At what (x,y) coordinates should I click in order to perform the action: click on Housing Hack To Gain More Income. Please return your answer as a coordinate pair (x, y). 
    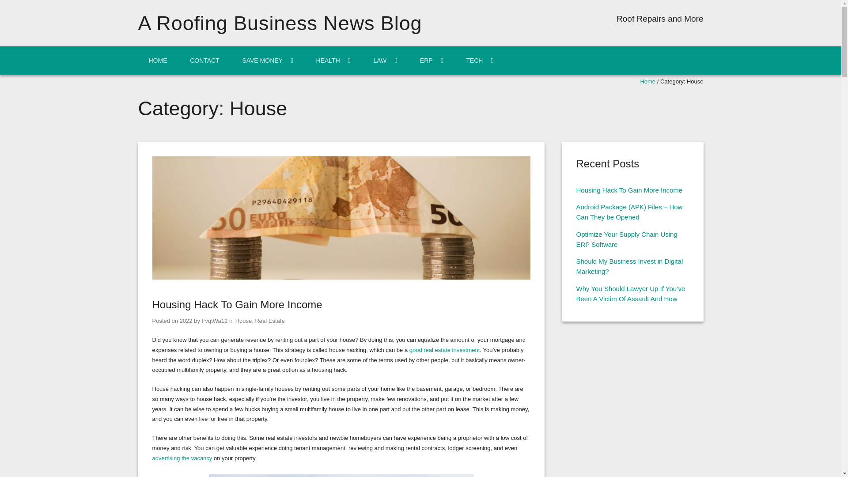
    Looking at the image, I should click on (186, 321).